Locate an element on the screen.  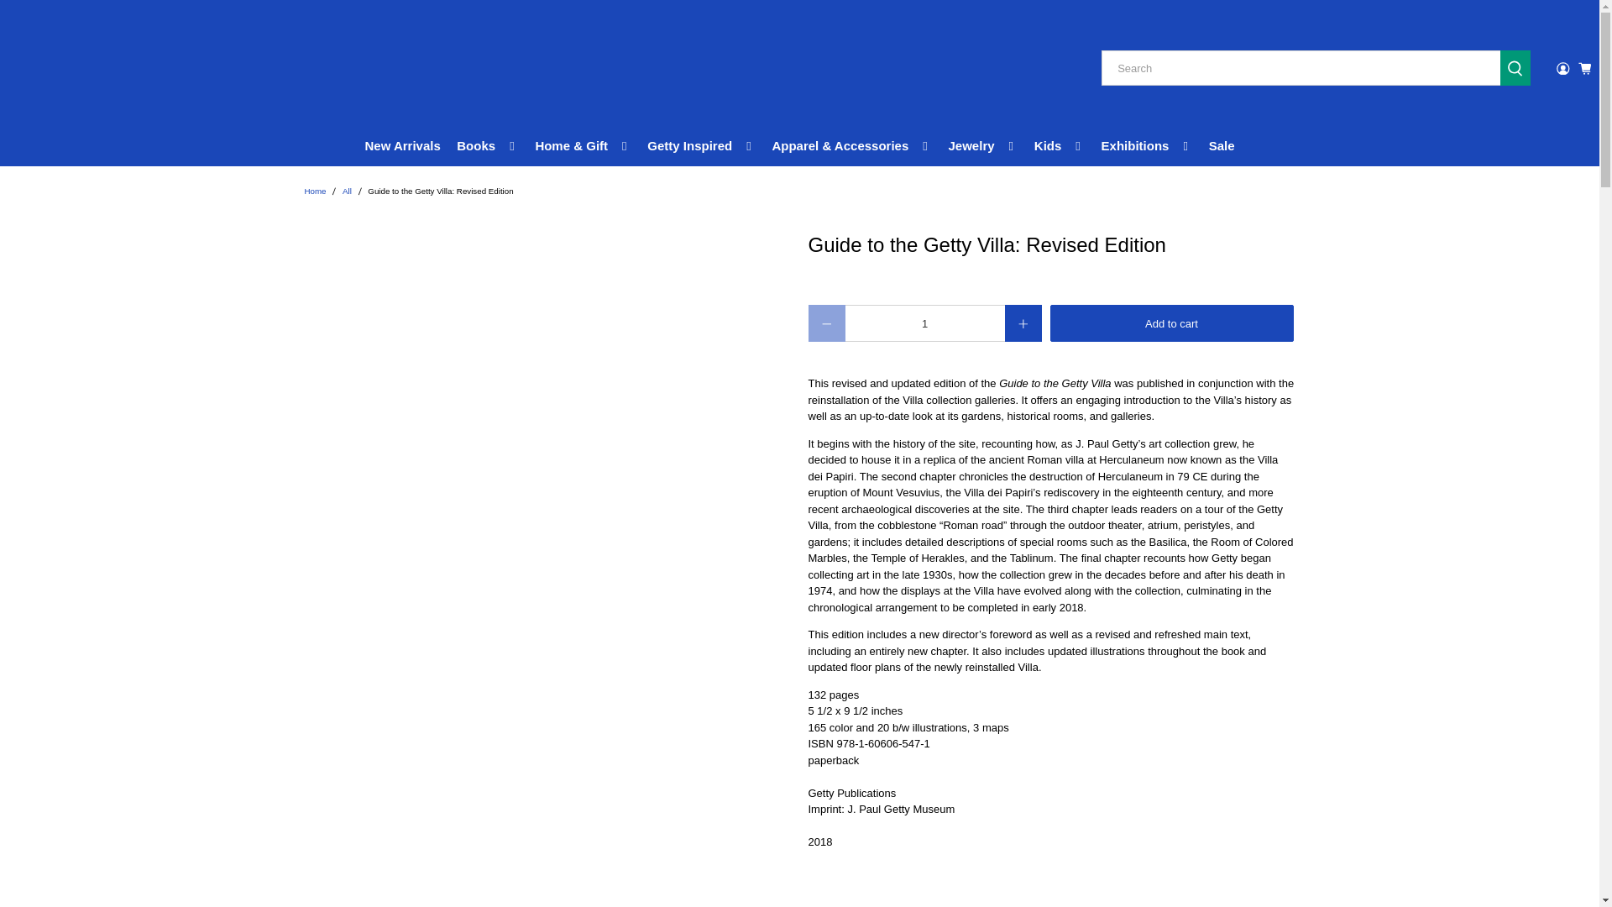
Books is located at coordinates (488, 146).